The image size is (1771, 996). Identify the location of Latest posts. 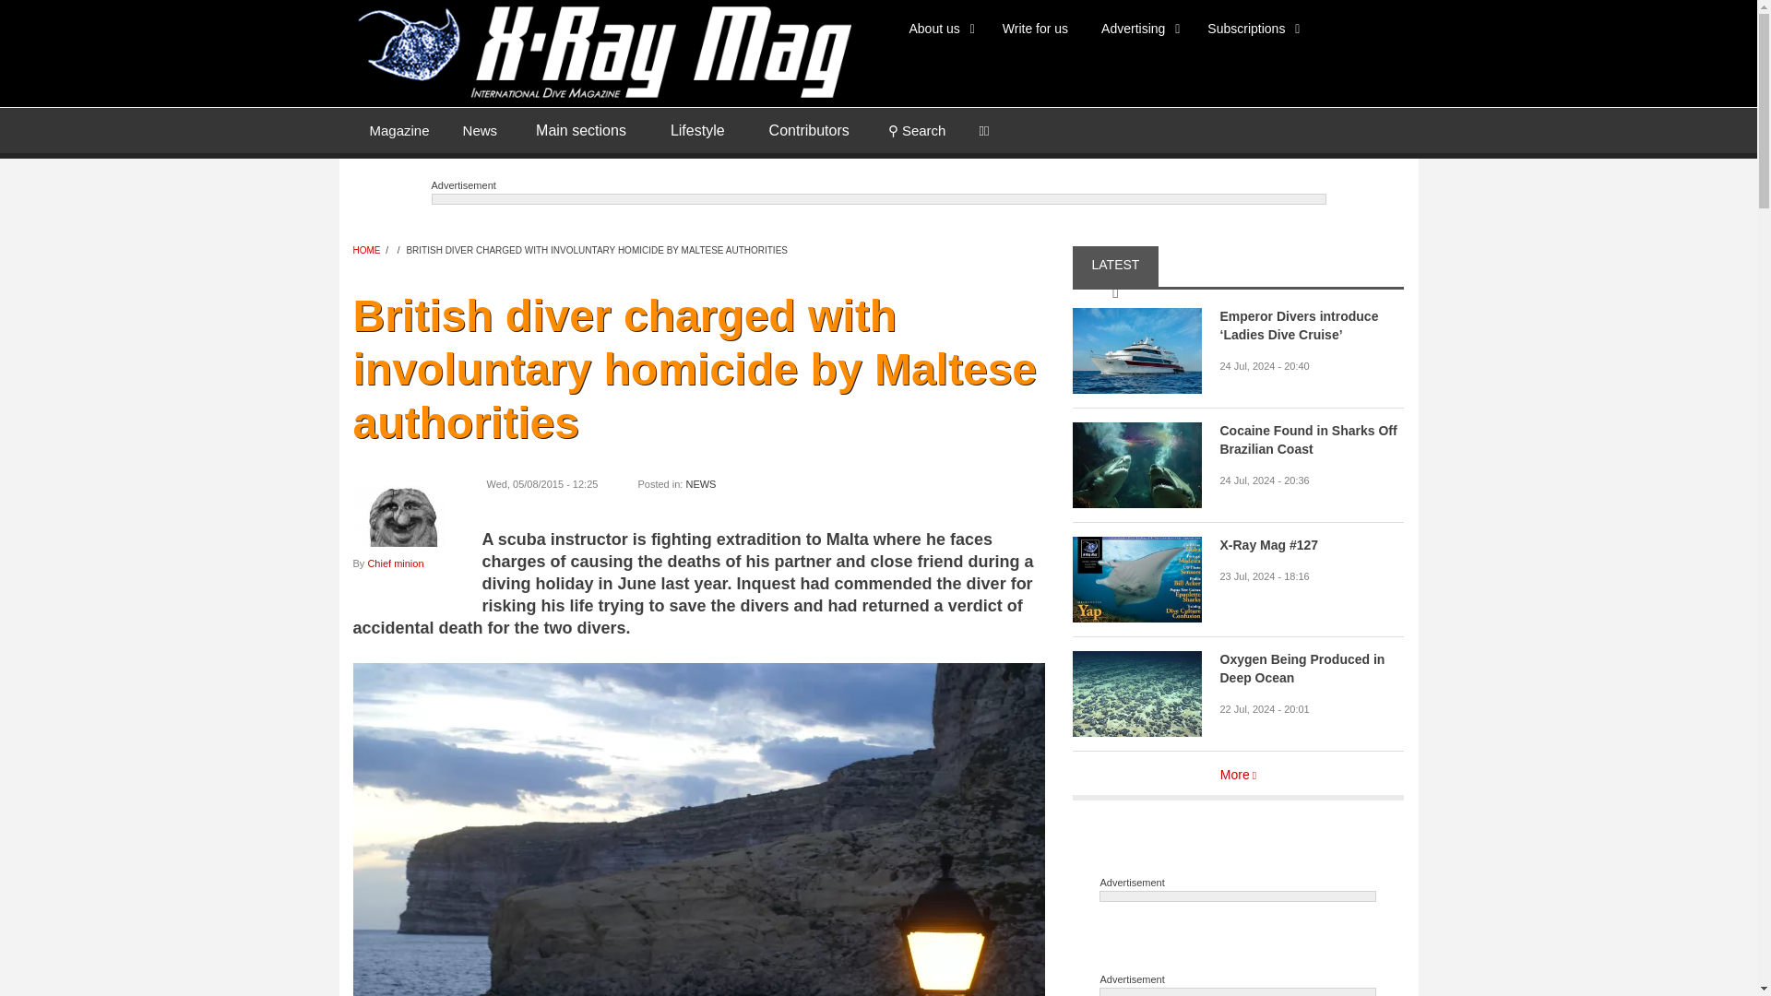
(480, 129).